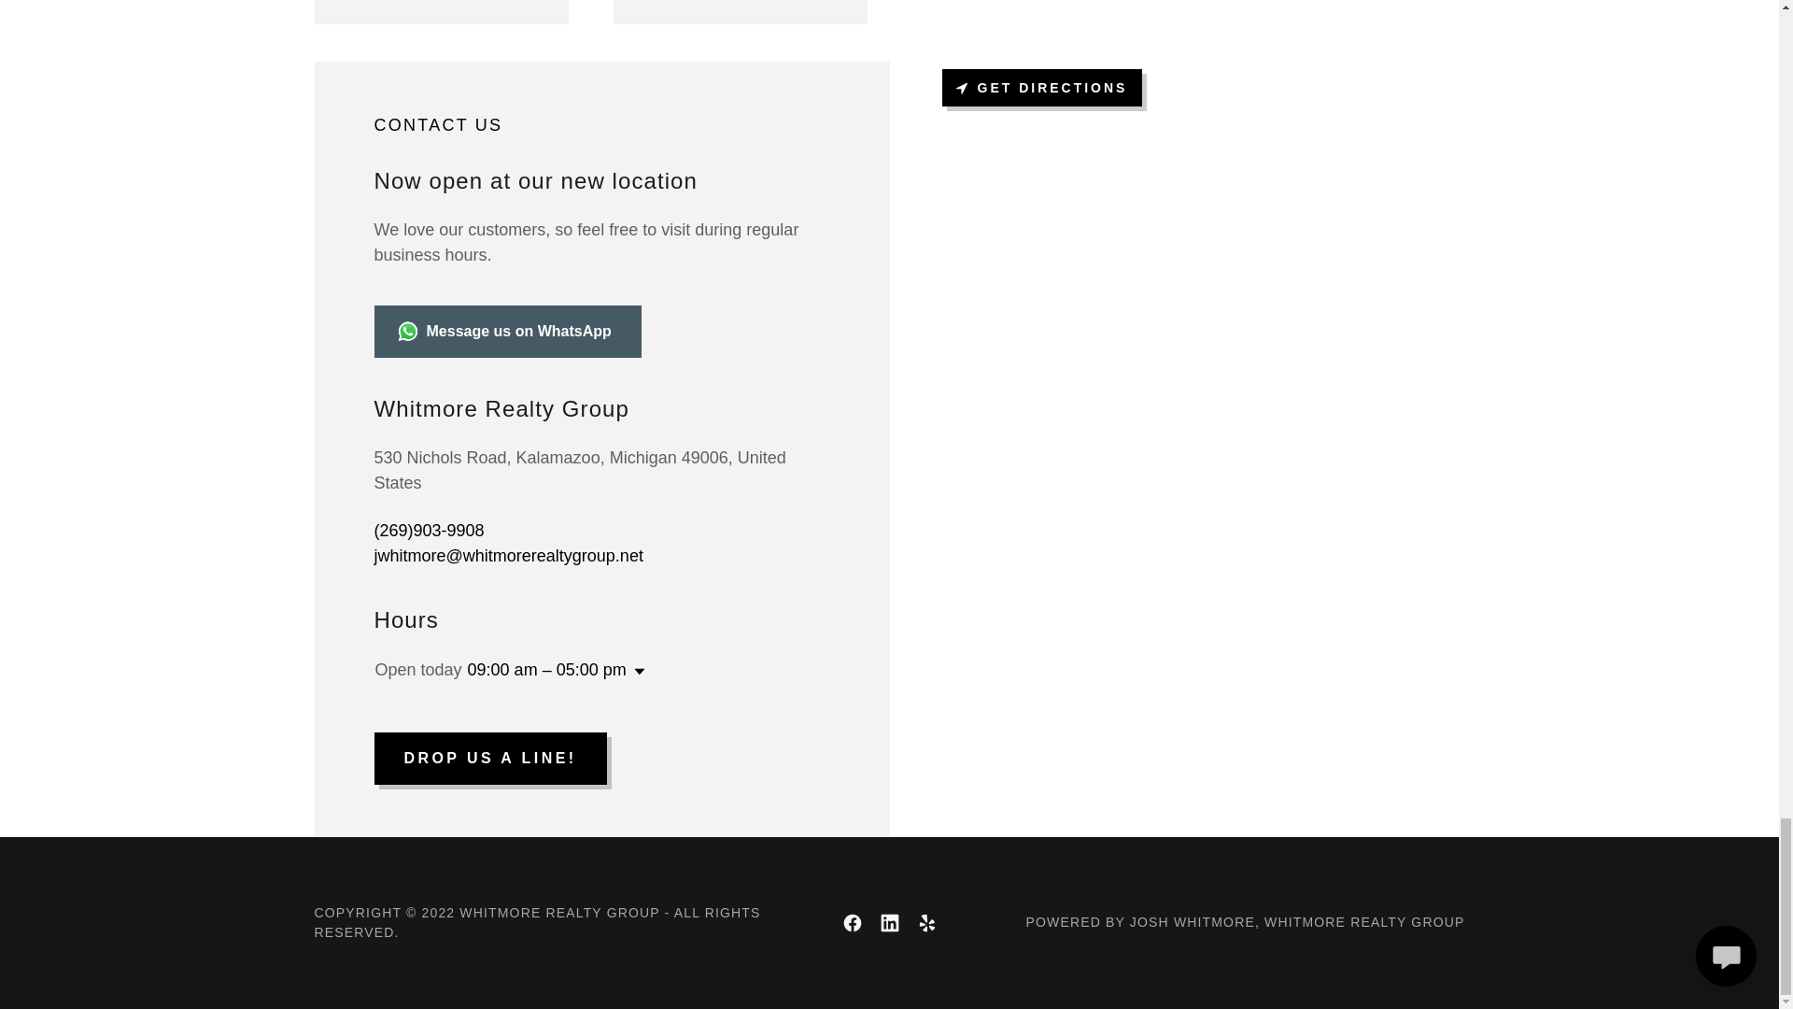 This screenshot has width=1793, height=1009. Describe the element at coordinates (1042, 88) in the screenshot. I see `GET DIRECTIONS` at that location.